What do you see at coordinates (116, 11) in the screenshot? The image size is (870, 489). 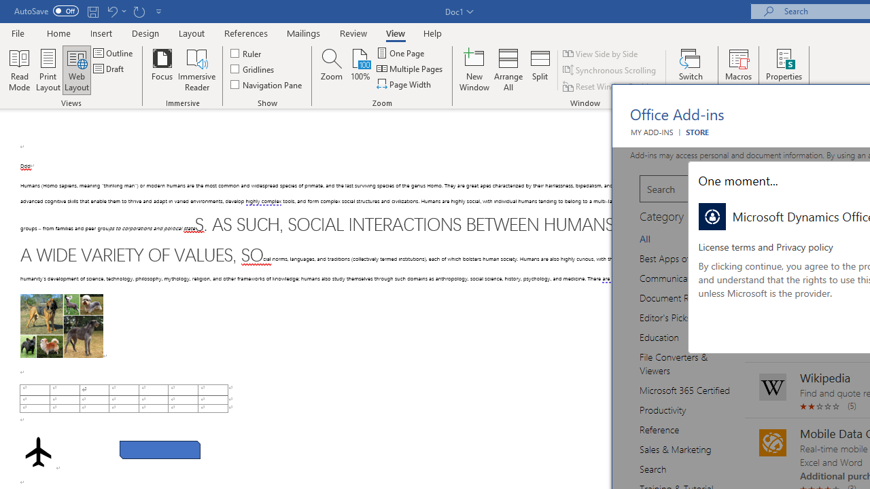 I see `Undo Paragraph Alignment` at bounding box center [116, 11].